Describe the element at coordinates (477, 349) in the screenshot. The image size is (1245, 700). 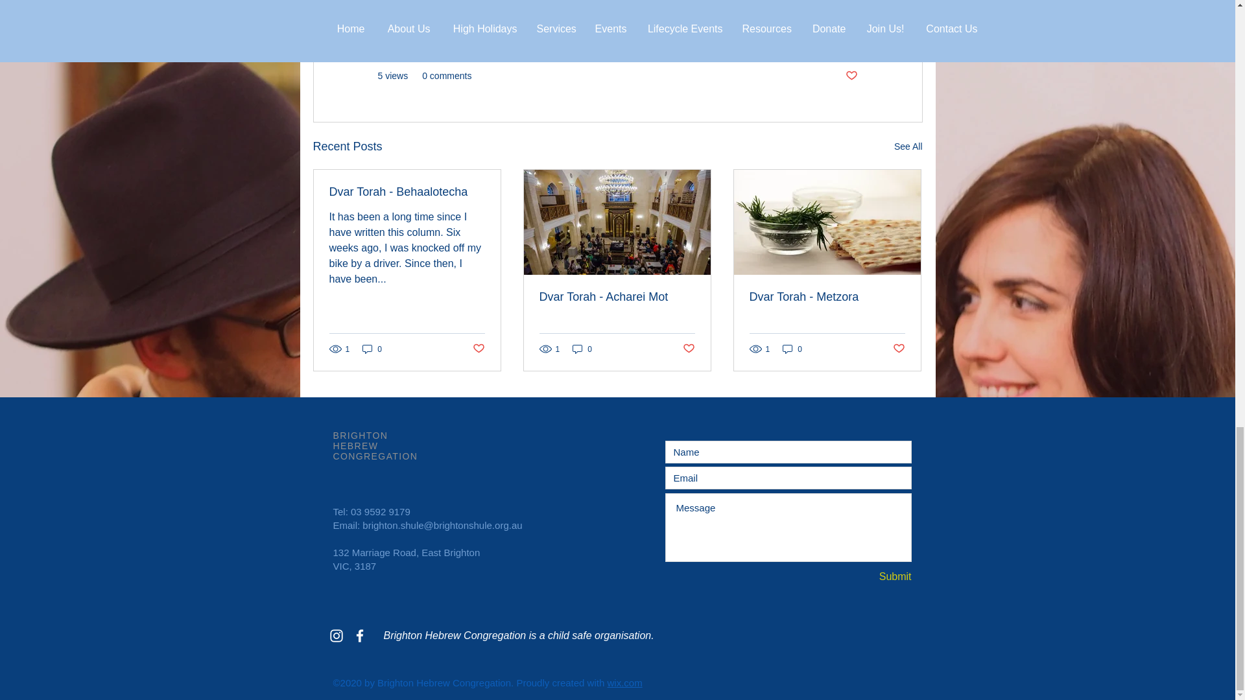
I see `Post not marked as liked` at that location.